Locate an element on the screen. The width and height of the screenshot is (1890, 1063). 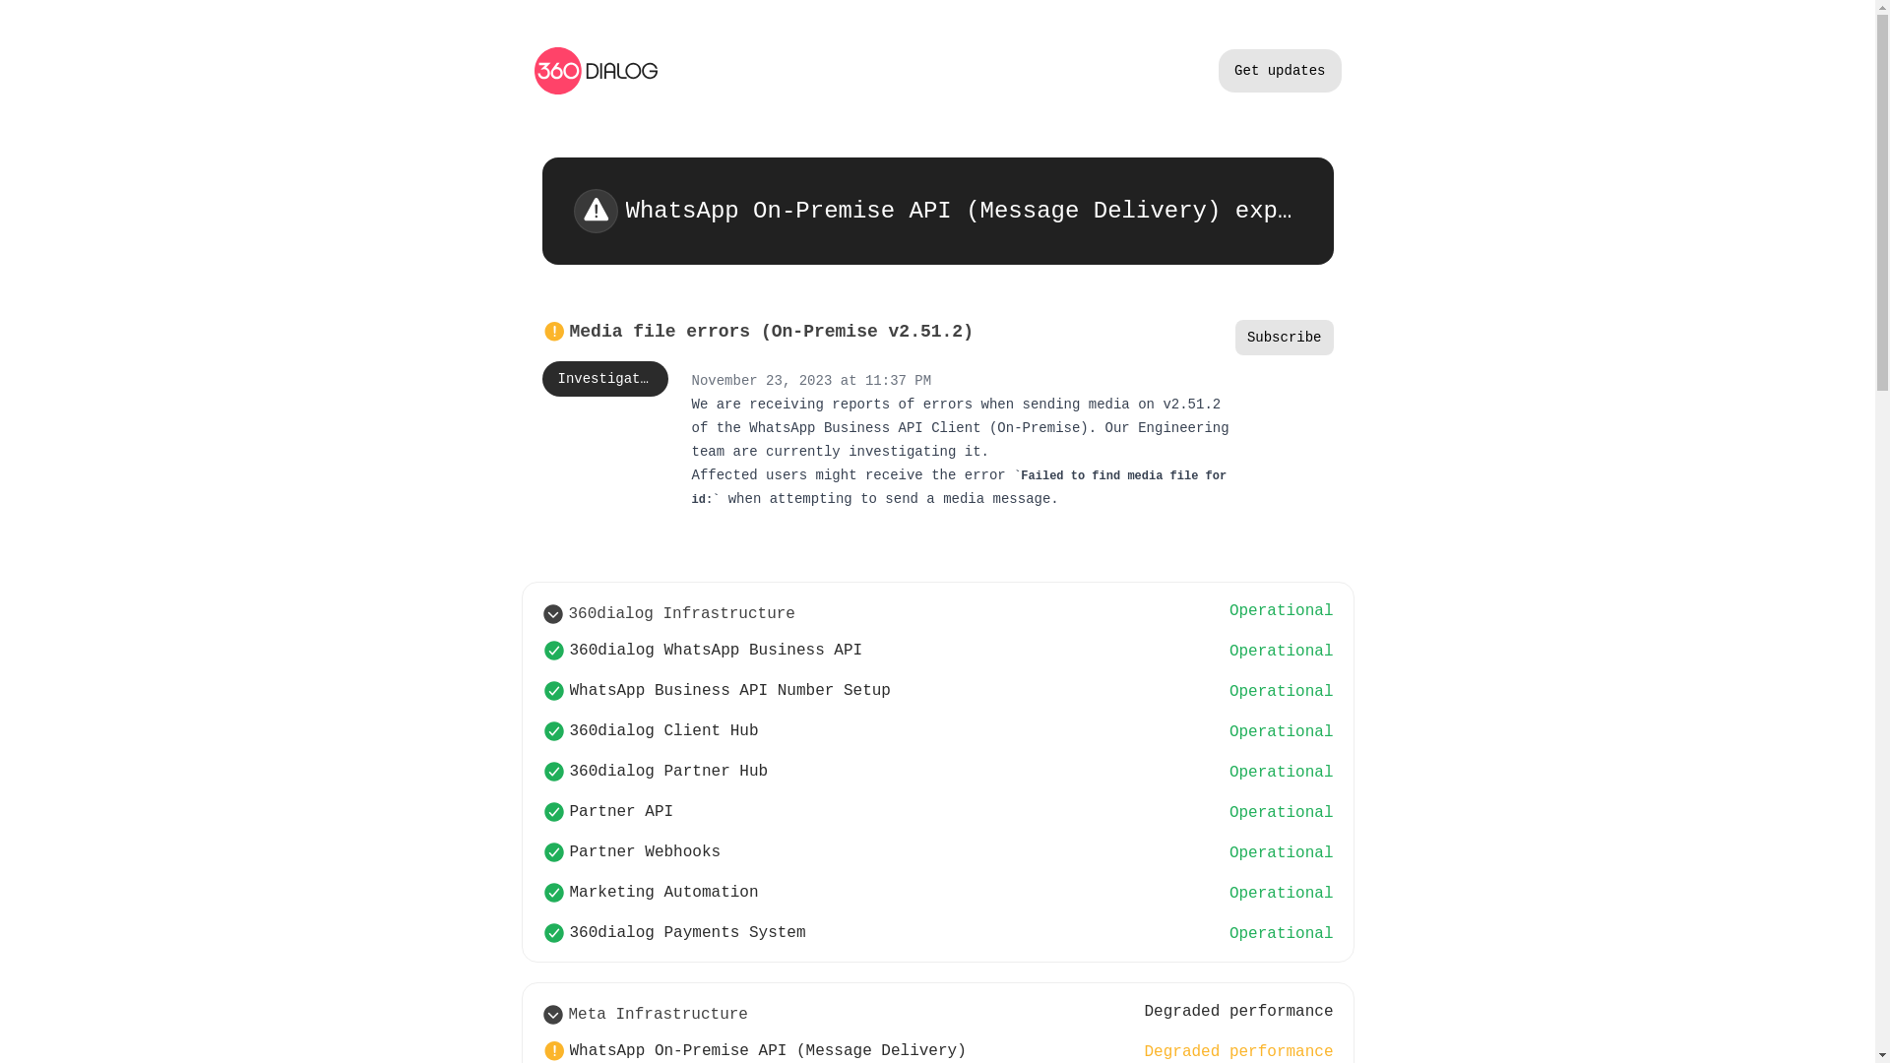
Subscribe is located at coordinates (1285, 338).